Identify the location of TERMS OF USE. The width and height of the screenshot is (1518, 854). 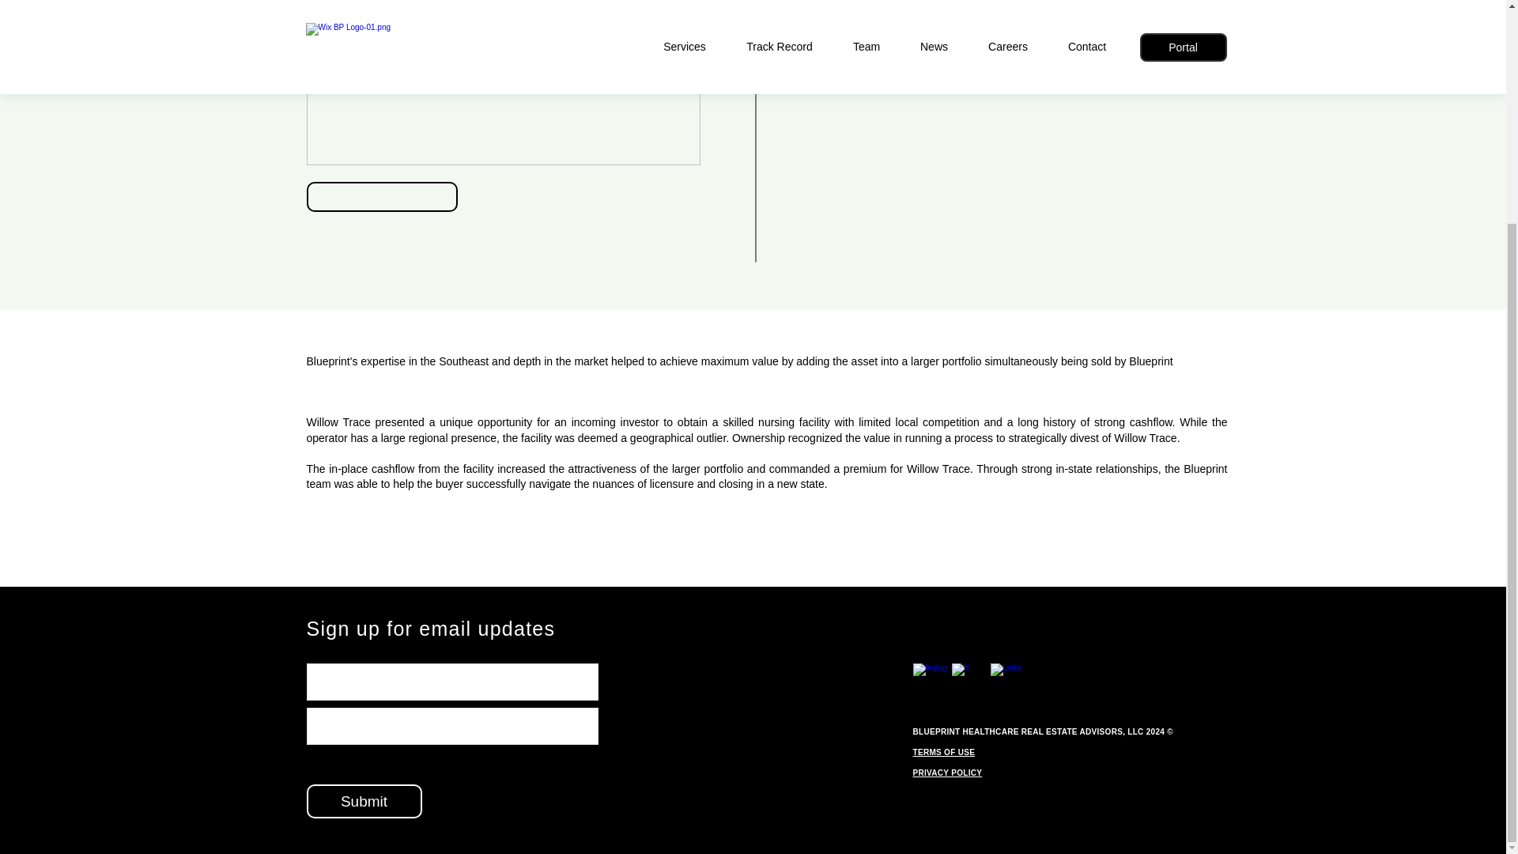
(942, 752).